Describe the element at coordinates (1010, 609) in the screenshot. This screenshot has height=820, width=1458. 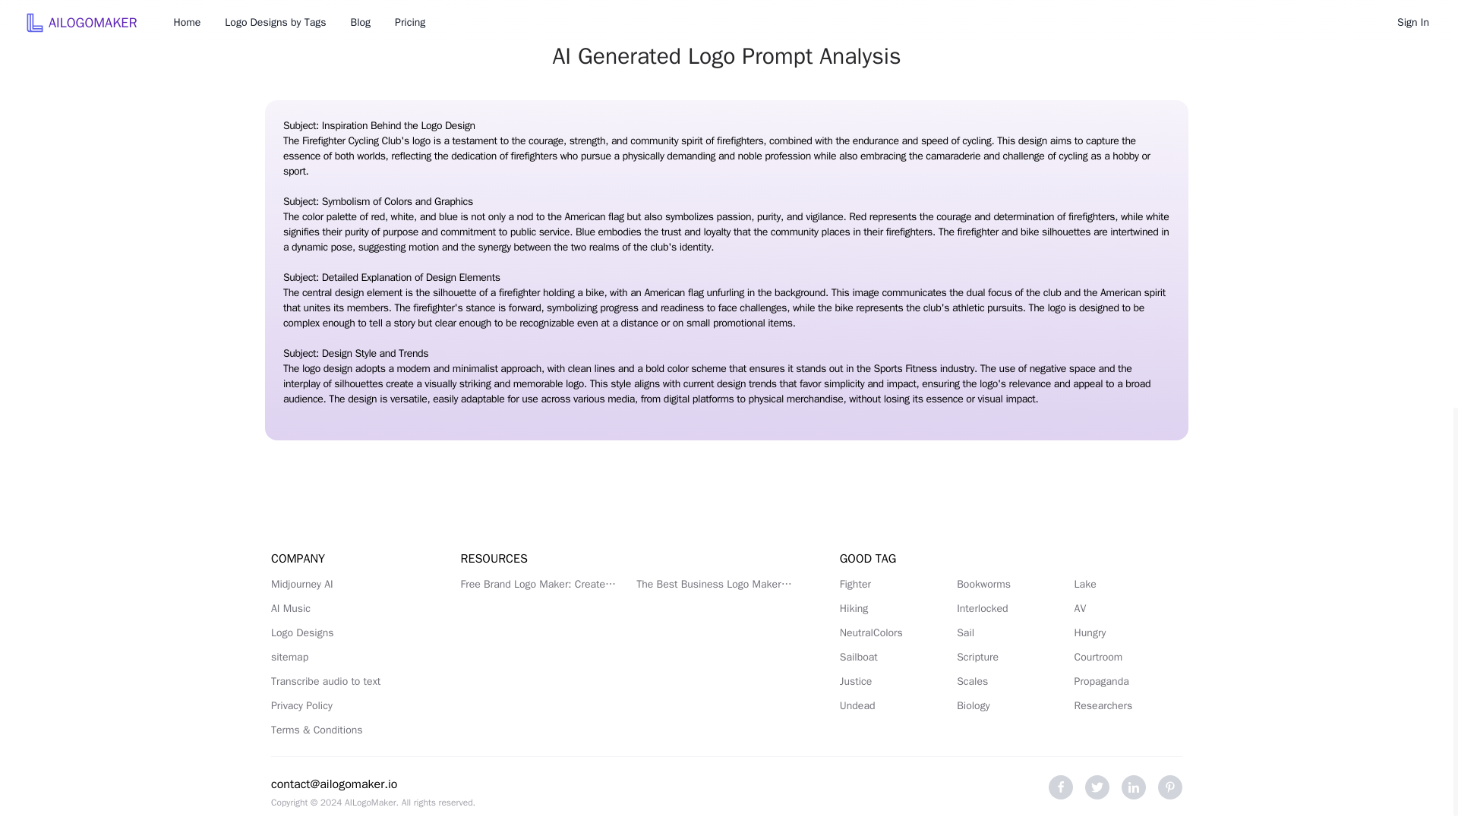
I see `Interlocked` at that location.